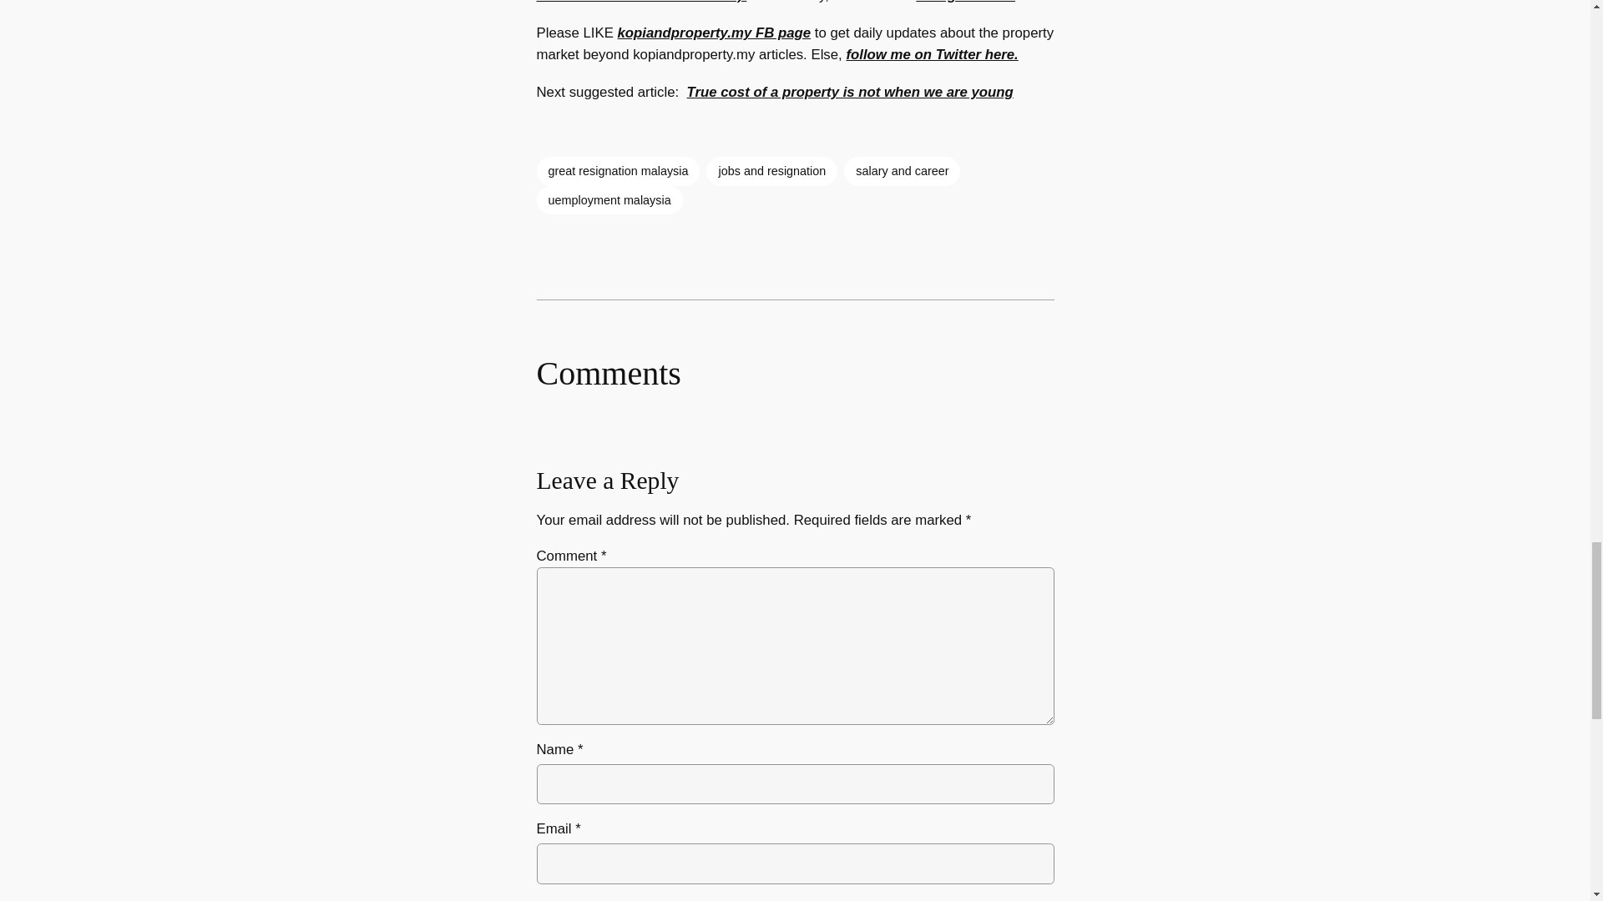 This screenshot has height=901, width=1603. Describe the element at coordinates (965, 2) in the screenshot. I see ` Telegram here` at that location.